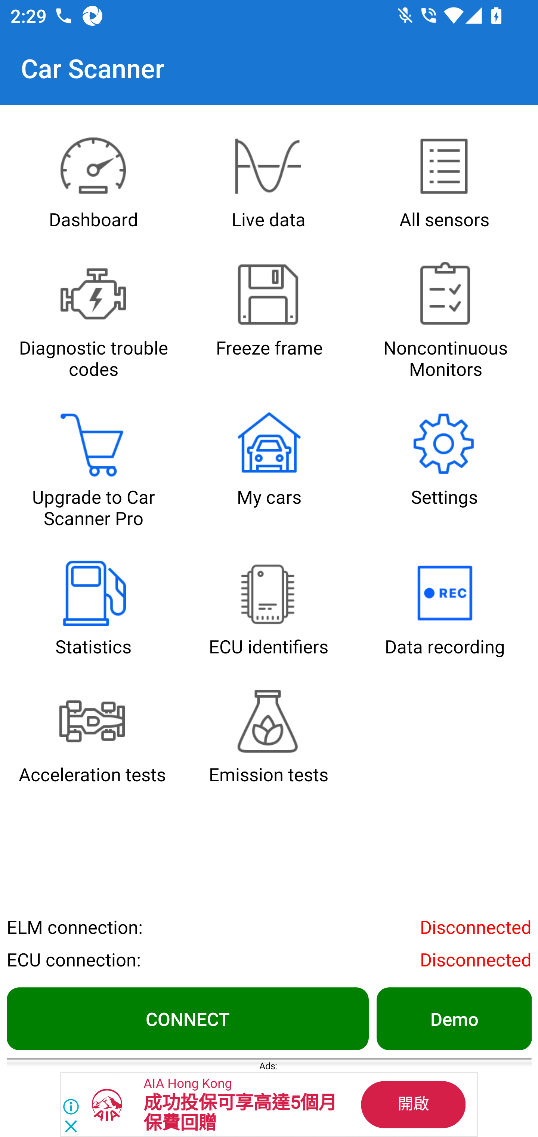 The width and height of the screenshot is (538, 1137). Describe the element at coordinates (188, 1018) in the screenshot. I see `CONNECT` at that location.